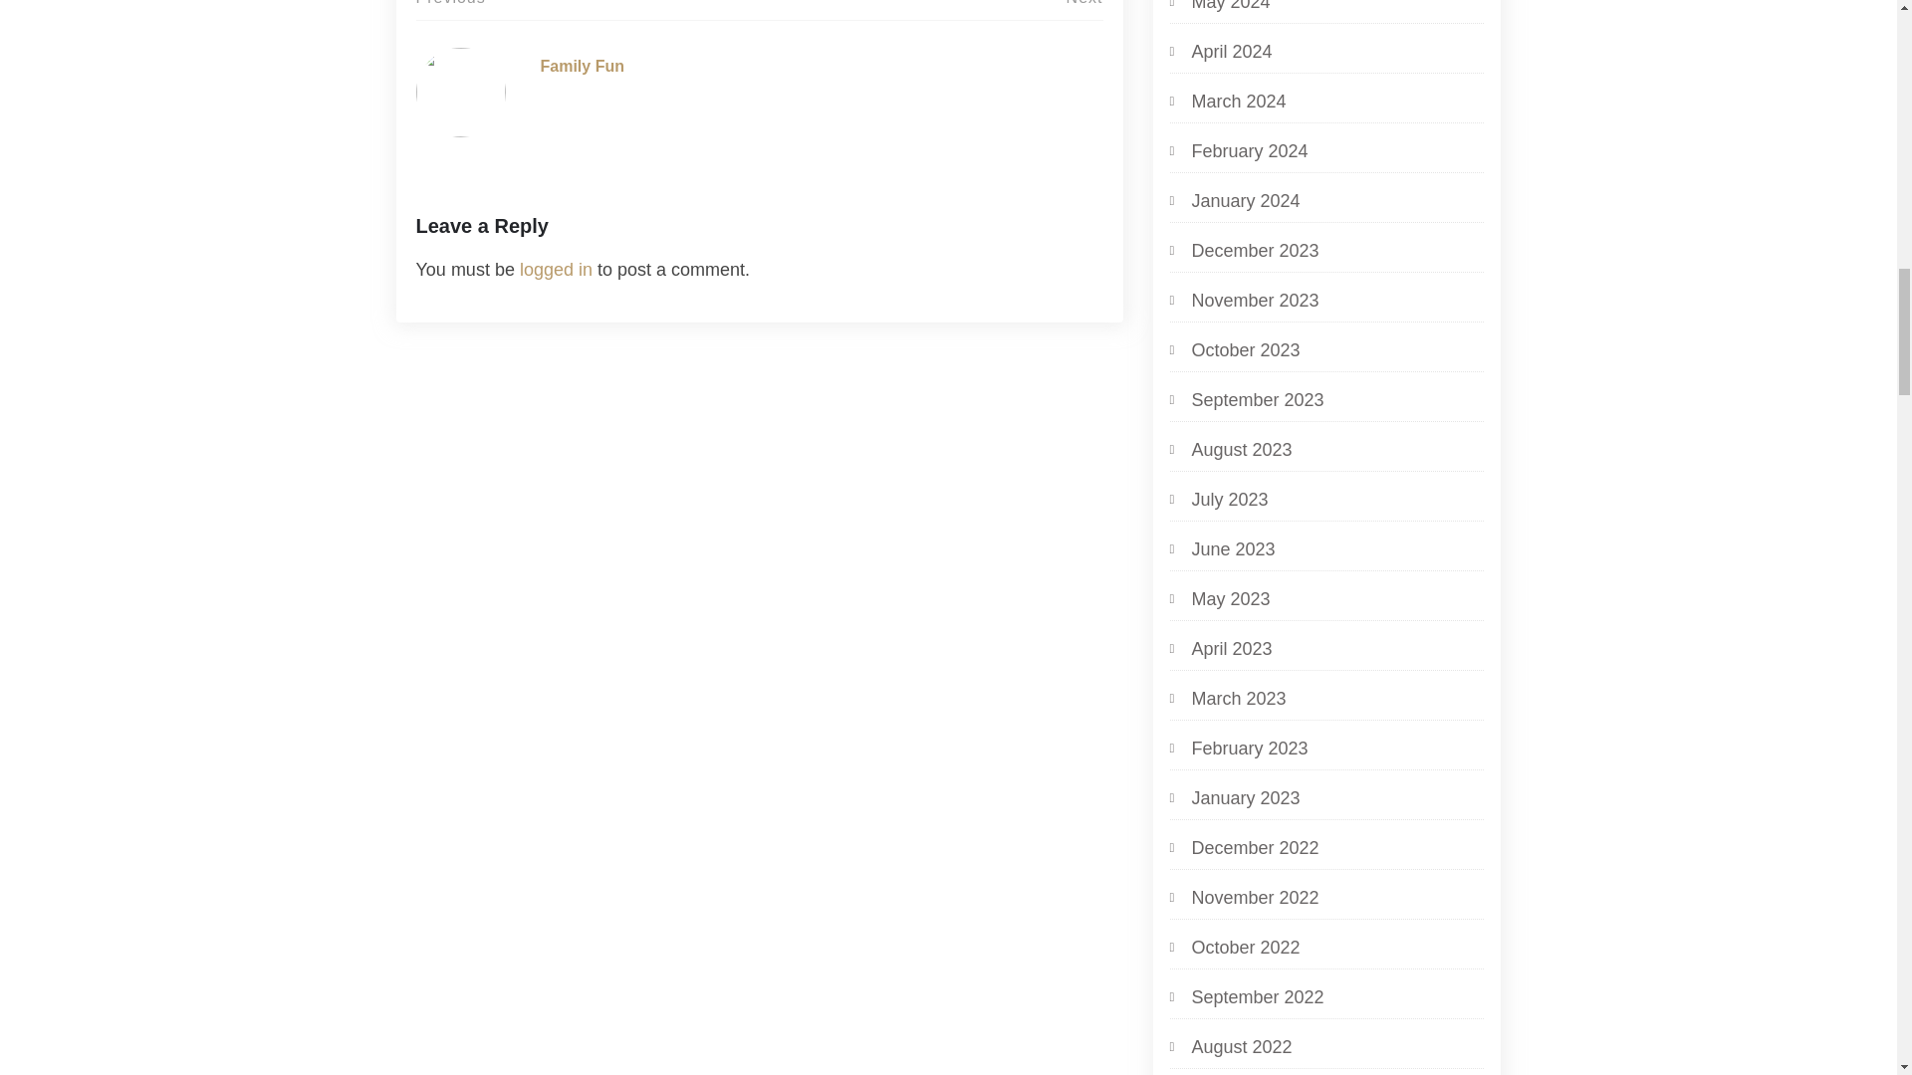 Image resolution: width=1912 pixels, height=1075 pixels. Describe the element at coordinates (1219, 9) in the screenshot. I see `May 2024` at that location.